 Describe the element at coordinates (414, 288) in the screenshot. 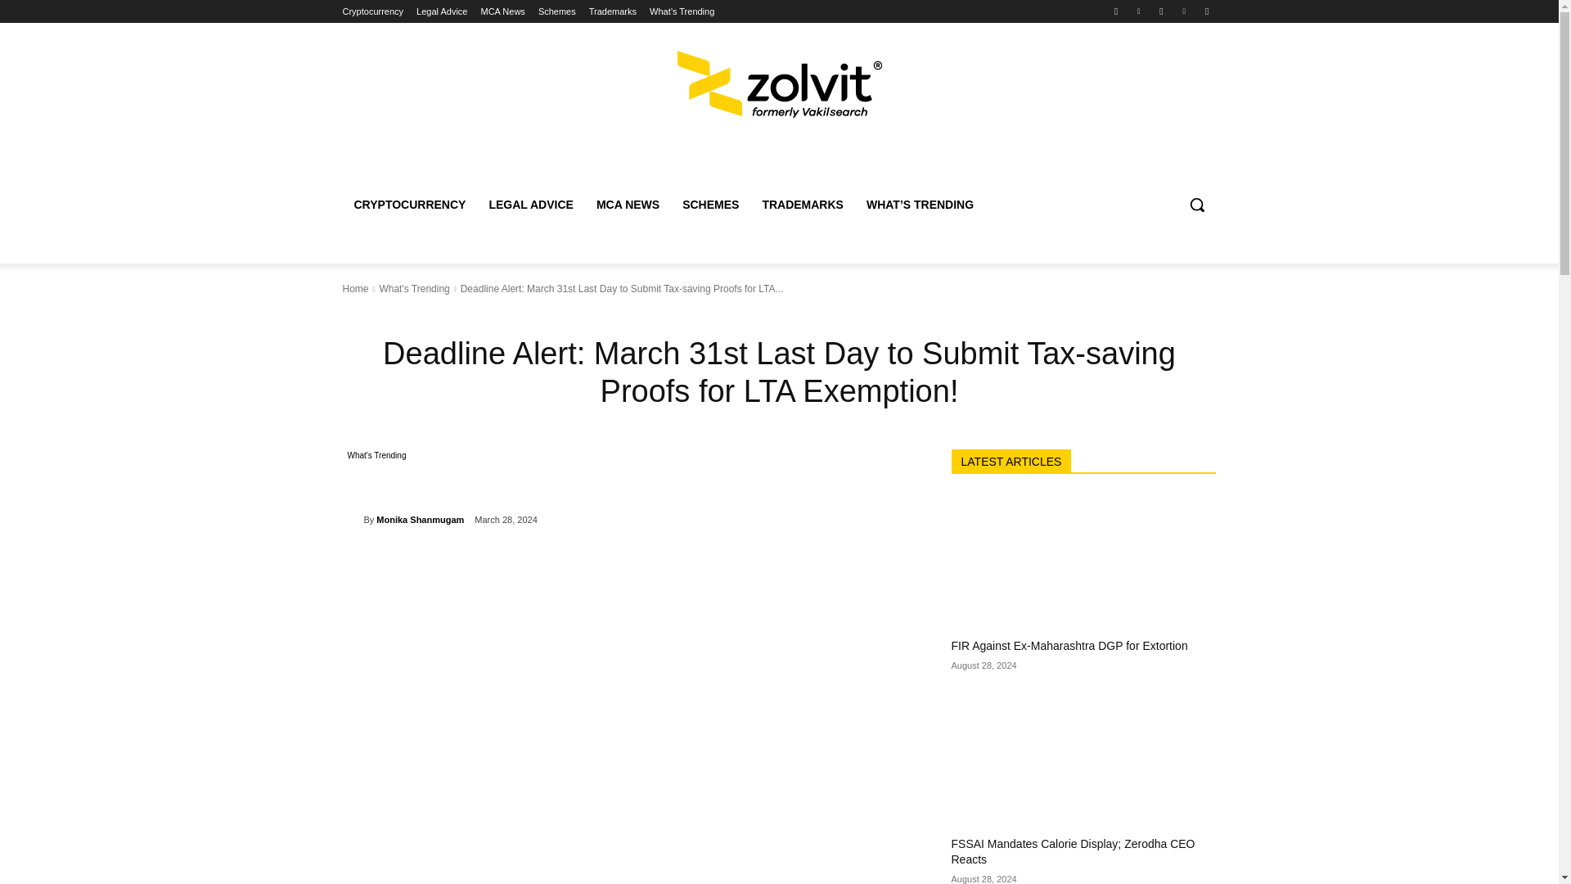

I see `View all posts in What's Trending` at that location.